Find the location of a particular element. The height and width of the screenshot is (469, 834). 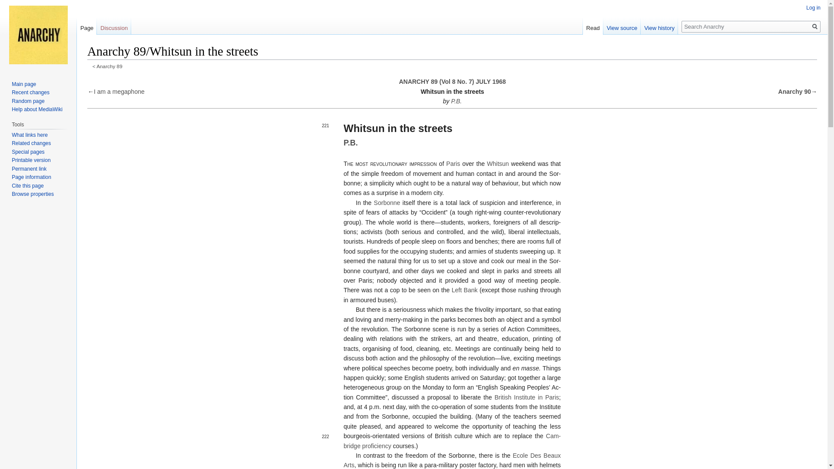

Wikipedia: Whitsun is located at coordinates (498, 163).